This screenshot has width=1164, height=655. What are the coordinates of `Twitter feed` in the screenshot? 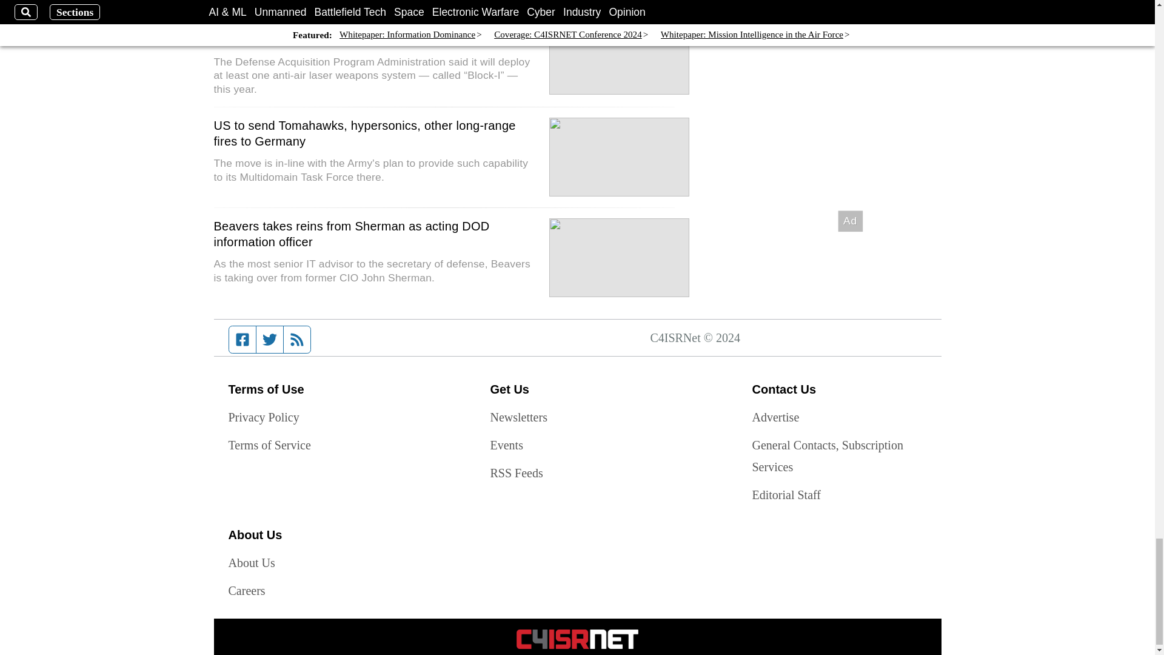 It's located at (269, 340).